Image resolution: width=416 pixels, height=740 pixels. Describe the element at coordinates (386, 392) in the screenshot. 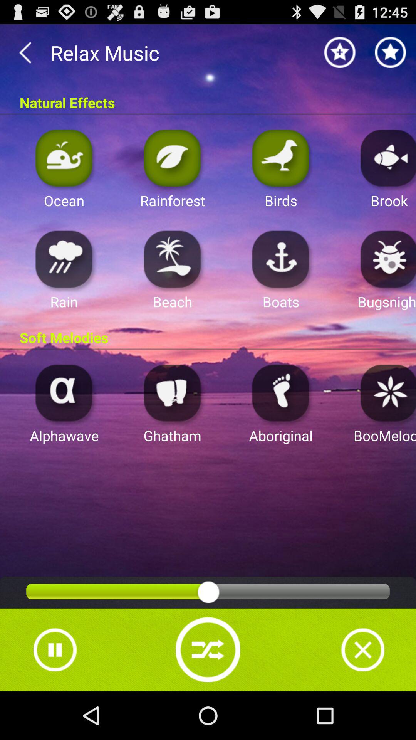

I see `select the boomeload button` at that location.